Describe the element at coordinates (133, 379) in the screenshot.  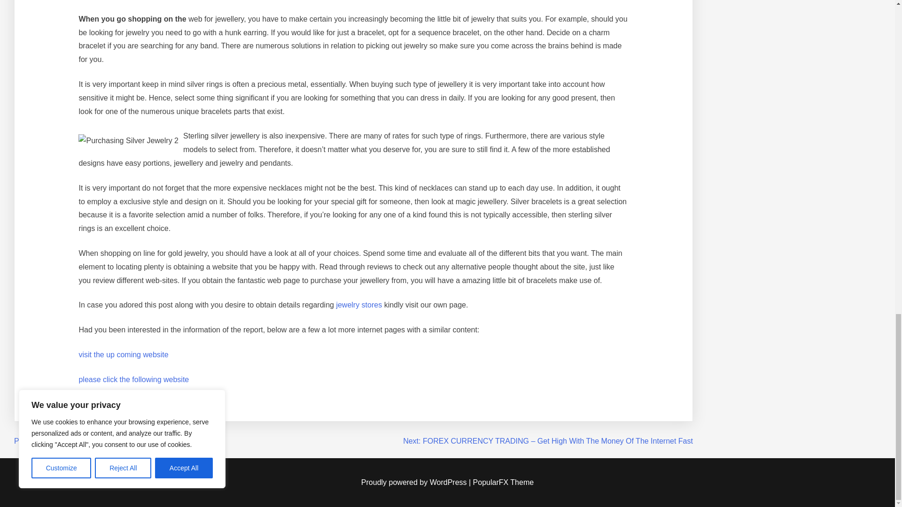
I see `please click the following website` at that location.